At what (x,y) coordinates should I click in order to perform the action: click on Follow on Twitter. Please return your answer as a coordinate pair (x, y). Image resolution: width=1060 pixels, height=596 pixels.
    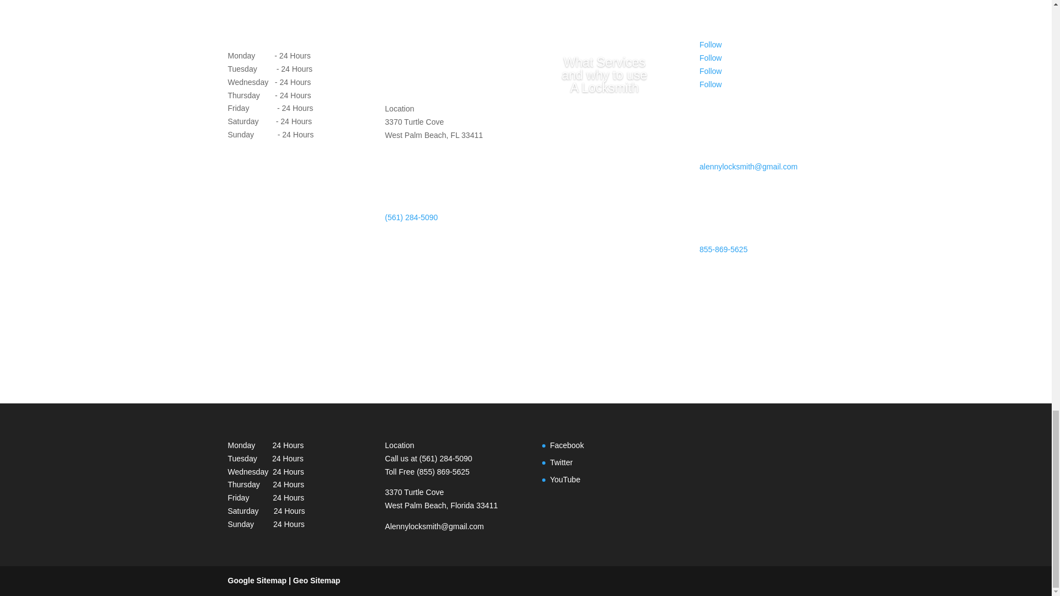
    Looking at the image, I should click on (711, 58).